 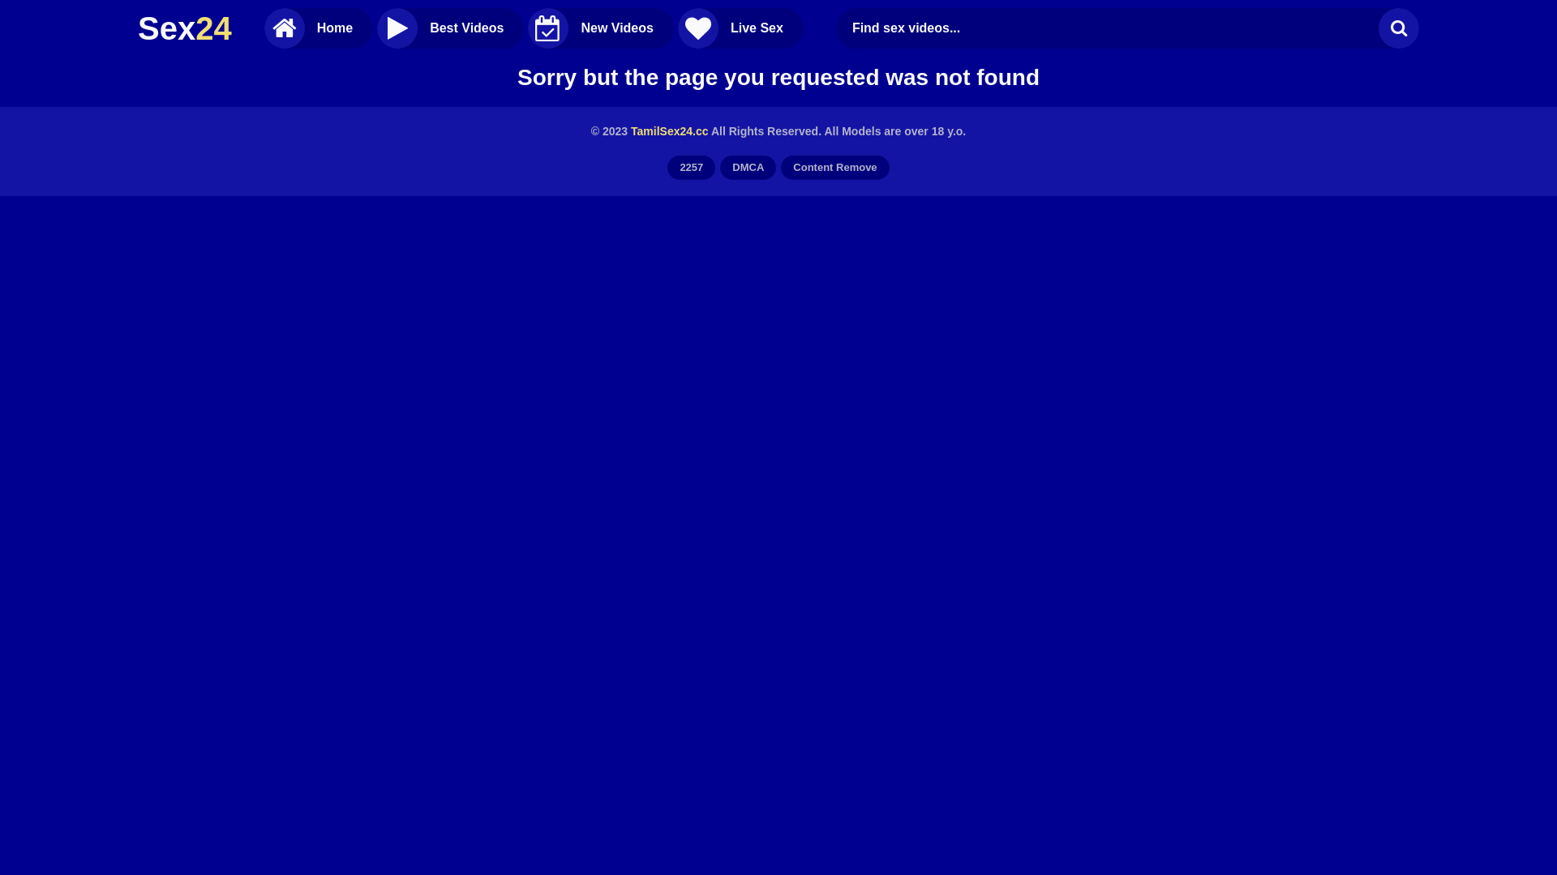 I want to click on Sex24, so click(x=185, y=28).